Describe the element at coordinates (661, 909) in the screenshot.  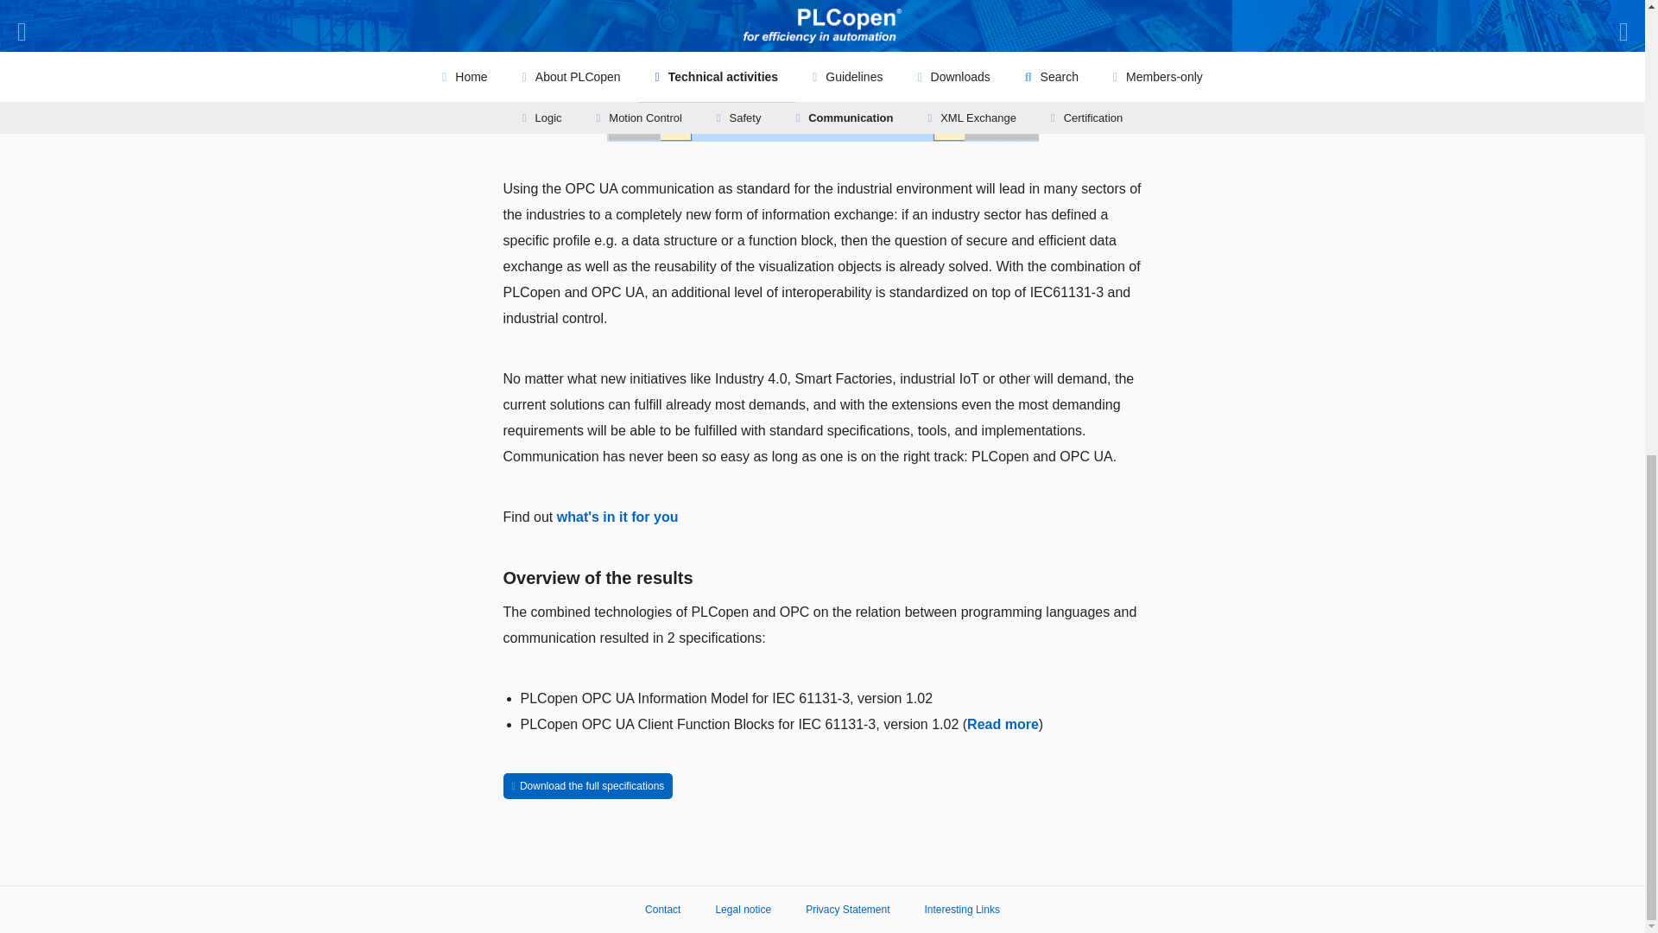
I see `Contact` at that location.